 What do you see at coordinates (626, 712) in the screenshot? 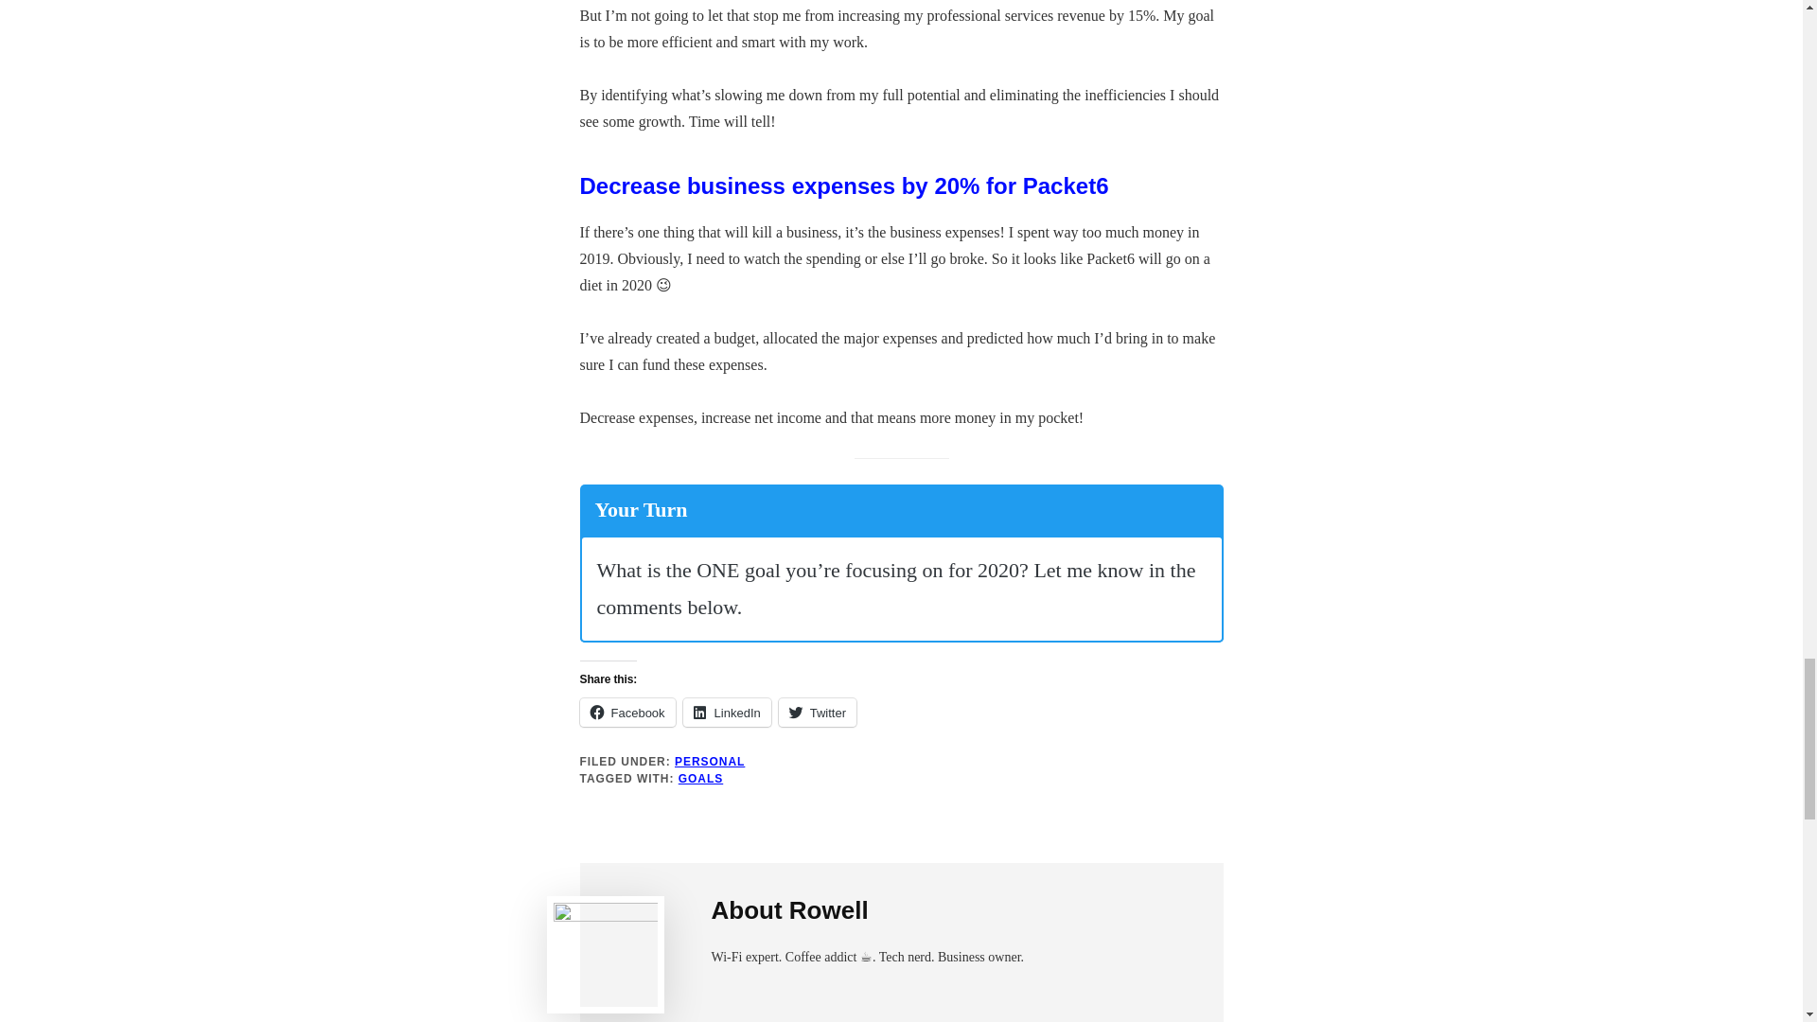
I see `Click to share on Facebook` at bounding box center [626, 712].